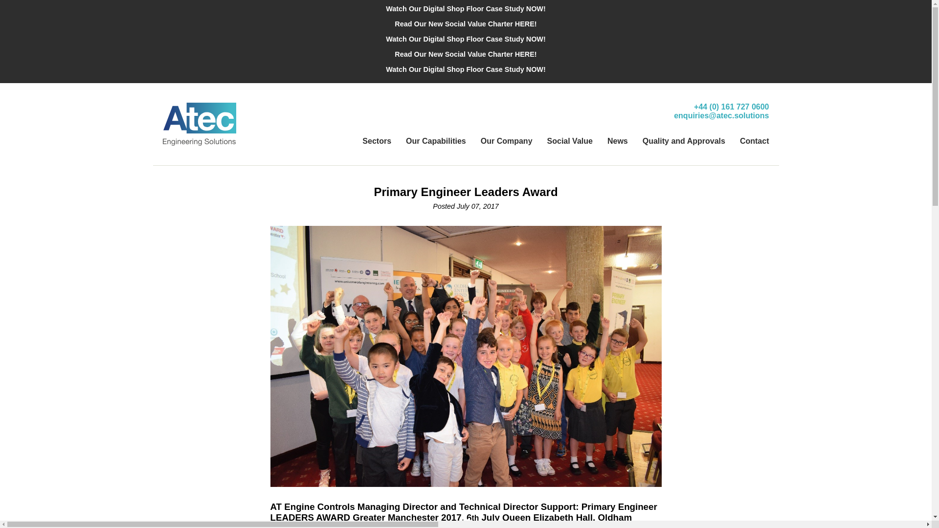  What do you see at coordinates (684, 141) in the screenshot?
I see `Quality and Approvals` at bounding box center [684, 141].